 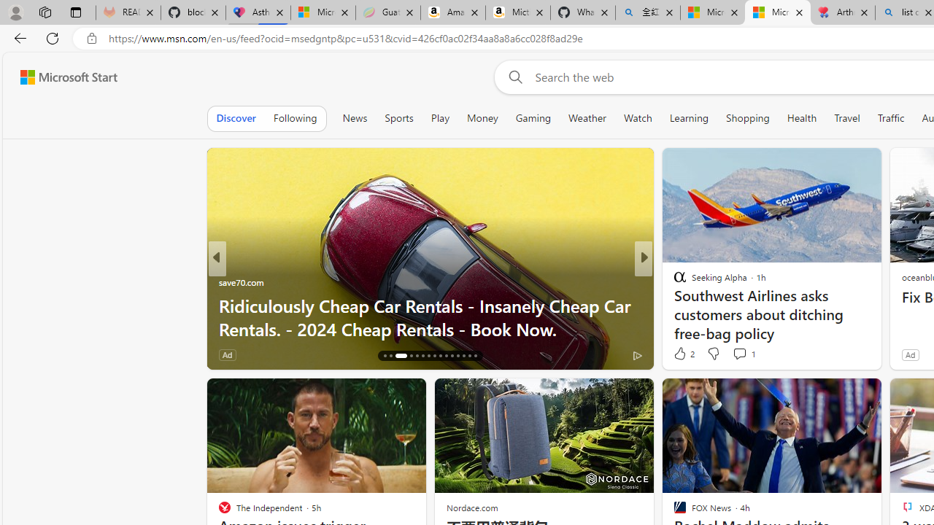 What do you see at coordinates (445, 356) in the screenshot?
I see `AutomationID: tab-25` at bounding box center [445, 356].